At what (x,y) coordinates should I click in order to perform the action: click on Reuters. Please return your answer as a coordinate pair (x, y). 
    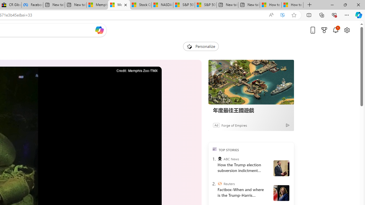
    Looking at the image, I should click on (220, 184).